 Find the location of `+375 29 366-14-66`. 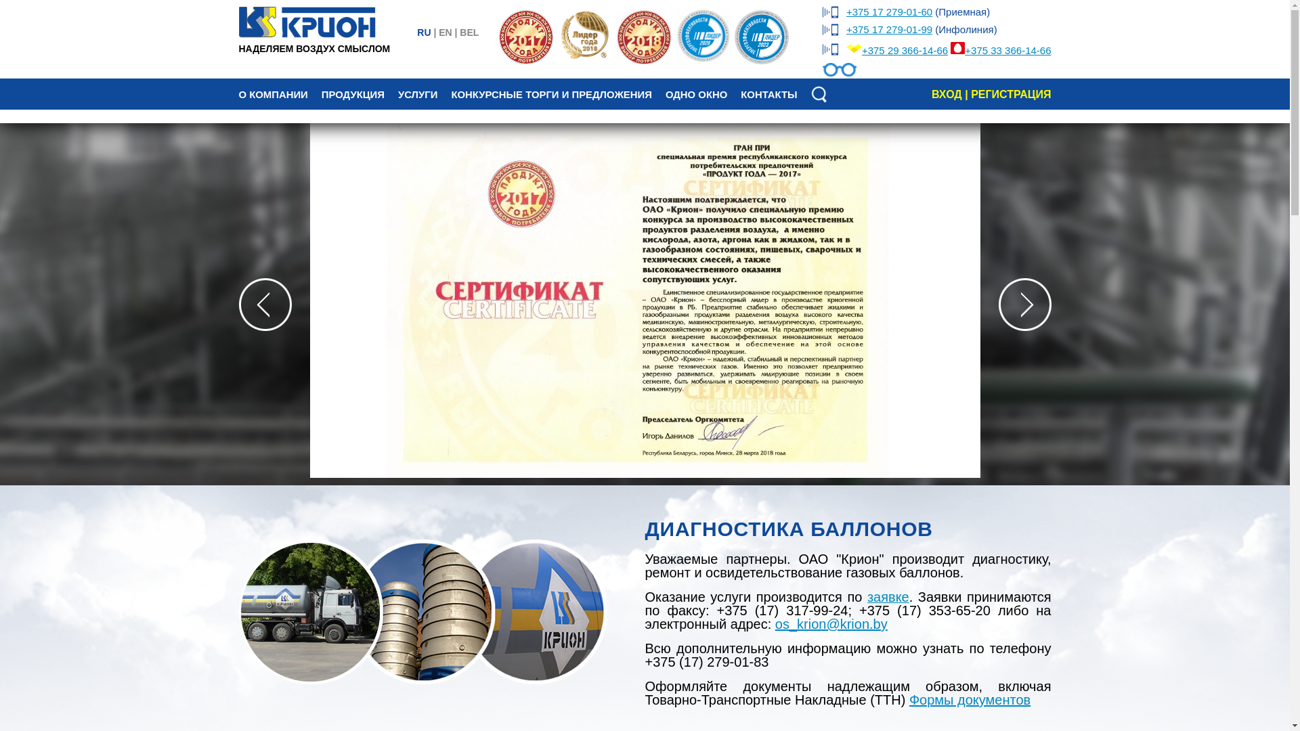

+375 29 366-14-66 is located at coordinates (905, 50).